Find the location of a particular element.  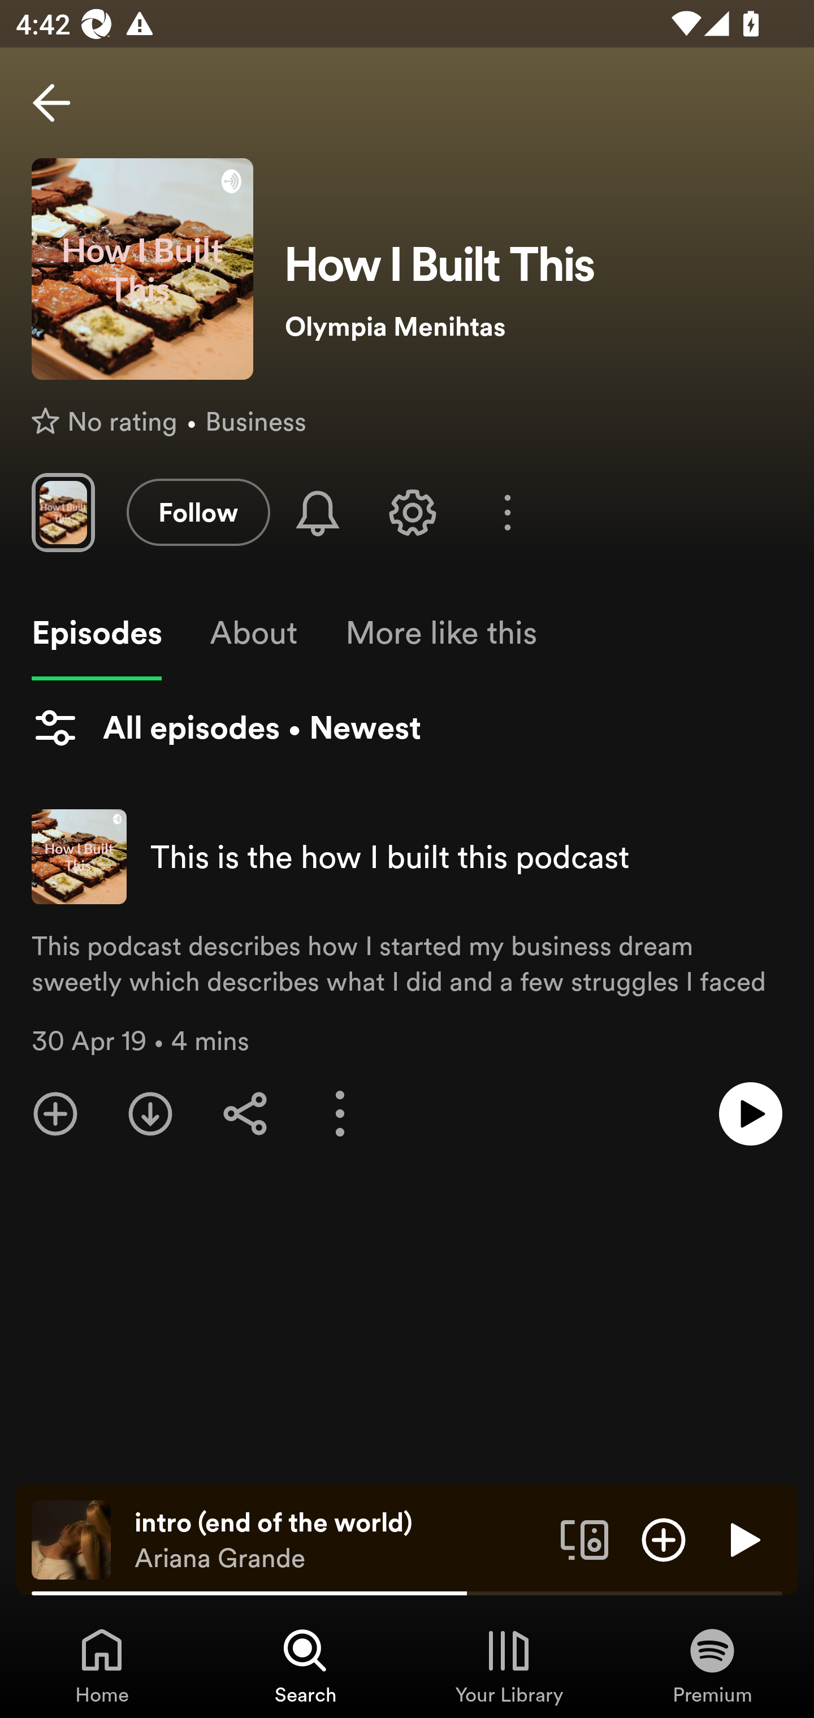

More options for show How I Built This  is located at coordinates (508, 513).